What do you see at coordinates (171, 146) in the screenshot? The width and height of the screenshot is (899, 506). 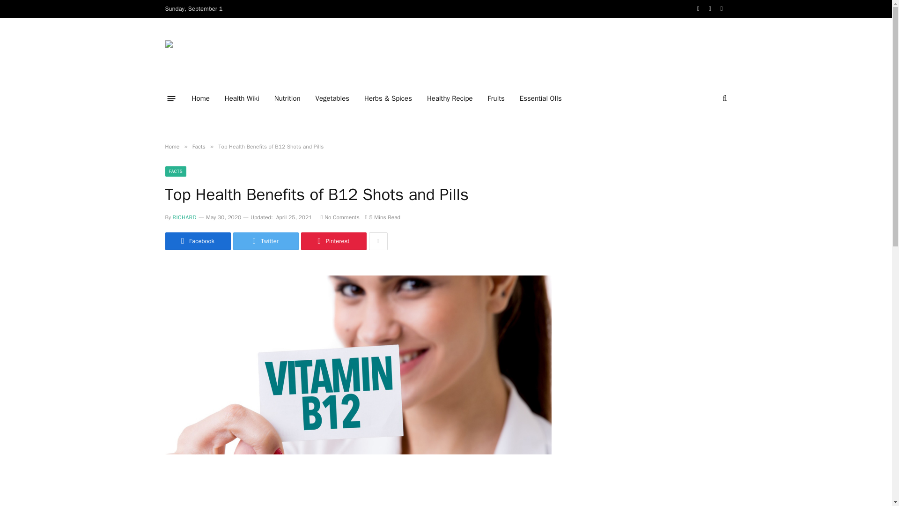 I see `Home` at bounding box center [171, 146].